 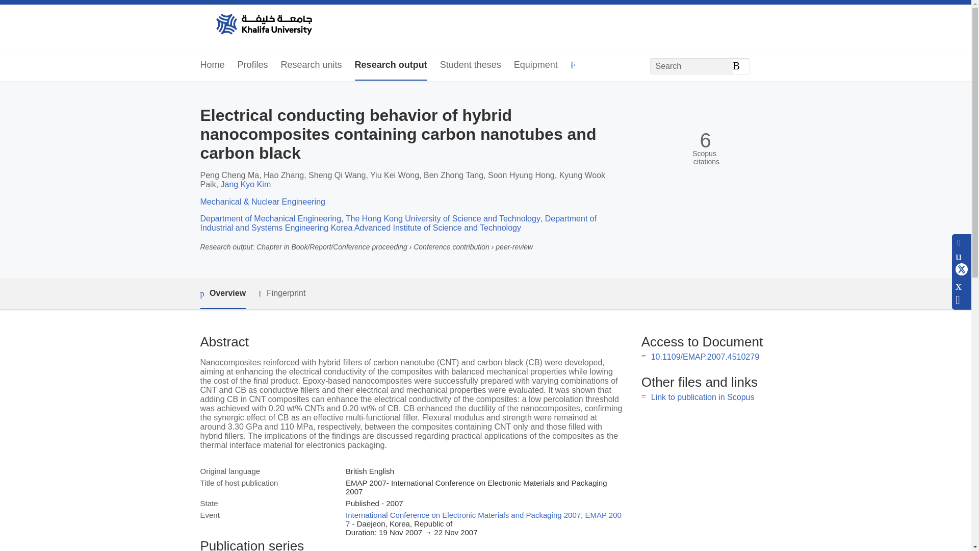 I want to click on Khalifa University Home, so click(x=263, y=25).